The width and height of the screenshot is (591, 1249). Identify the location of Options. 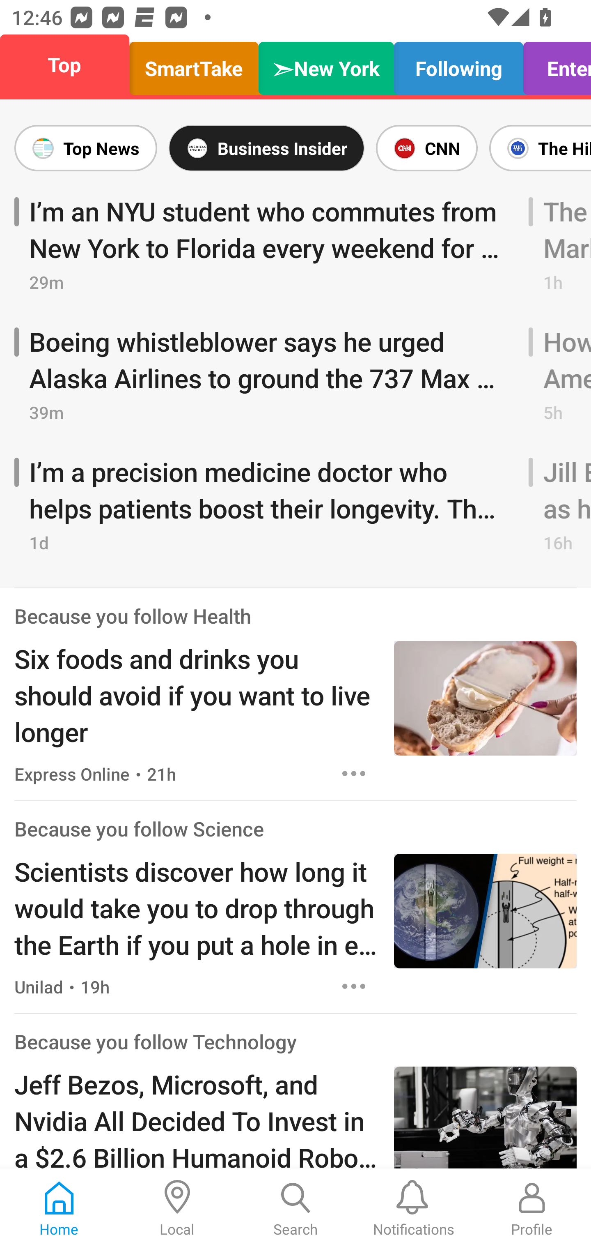
(354, 987).